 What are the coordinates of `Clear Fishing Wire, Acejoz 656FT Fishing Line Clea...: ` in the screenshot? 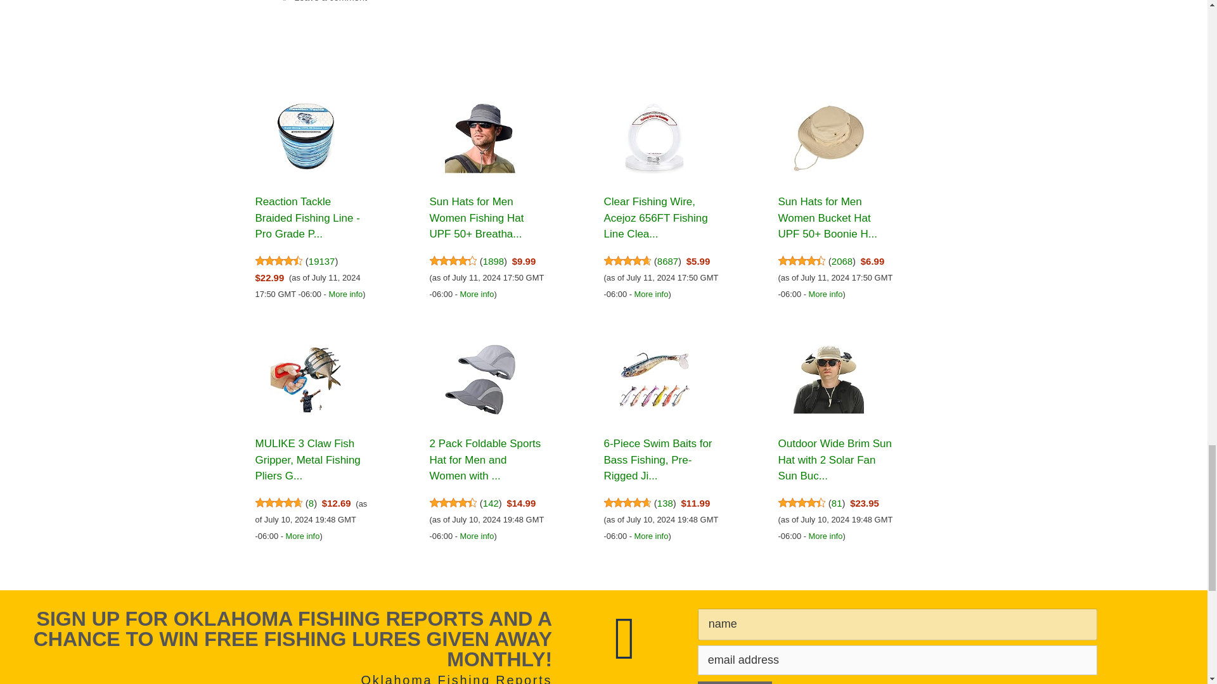 It's located at (655, 218).